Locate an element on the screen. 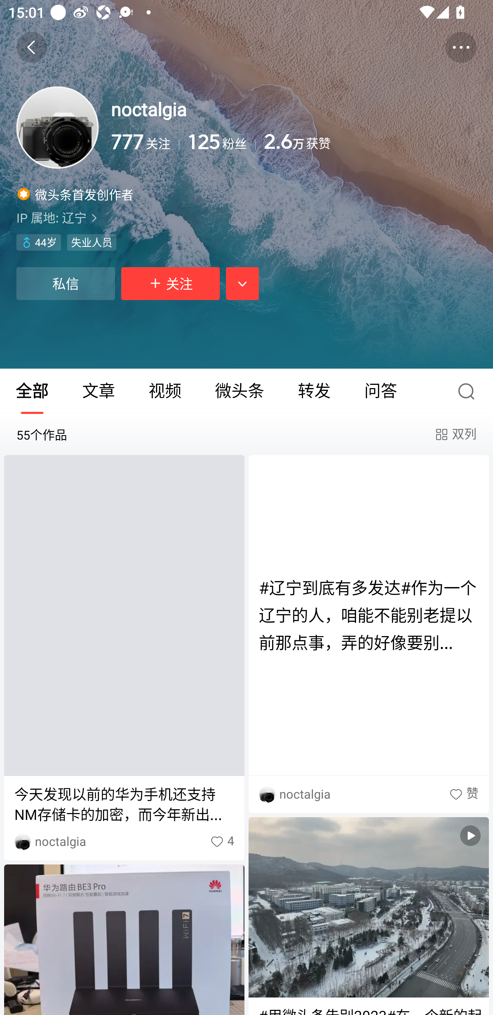 The image size is (493, 1015). 失业人员 is located at coordinates (91, 242).